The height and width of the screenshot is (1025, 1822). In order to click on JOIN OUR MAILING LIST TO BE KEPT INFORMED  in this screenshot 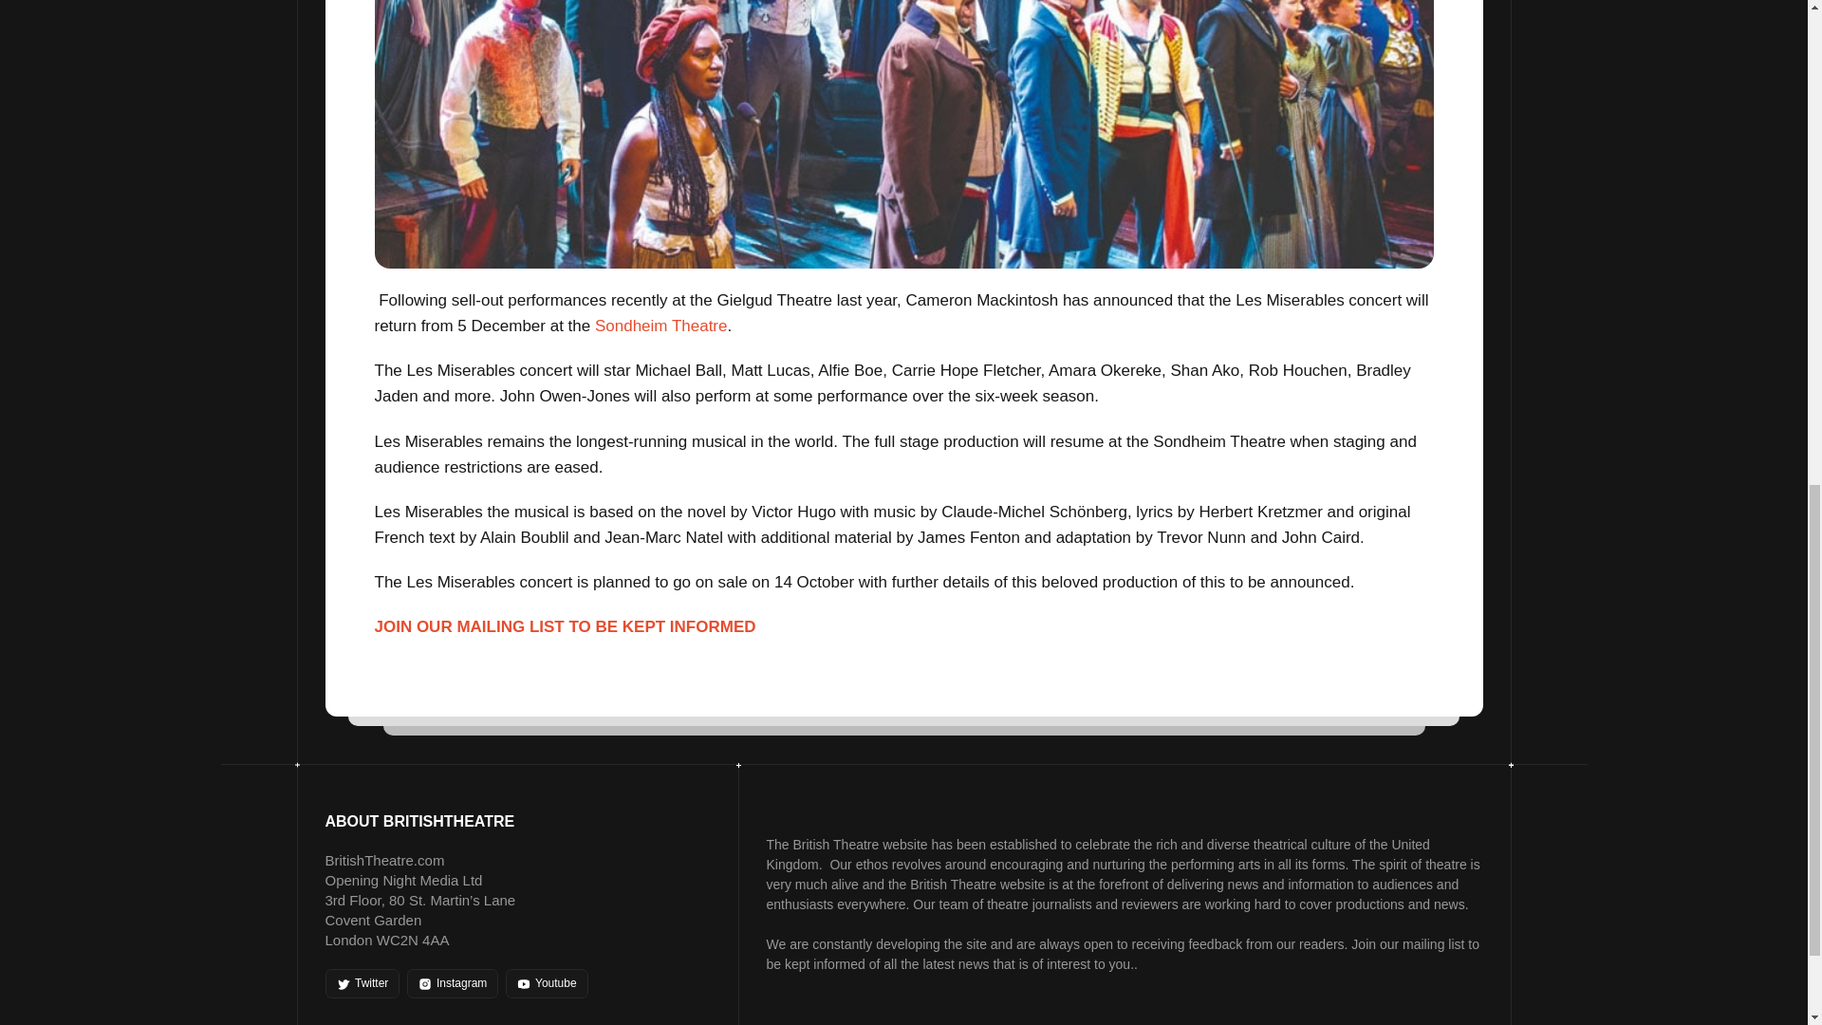, I will do `click(566, 626)`.